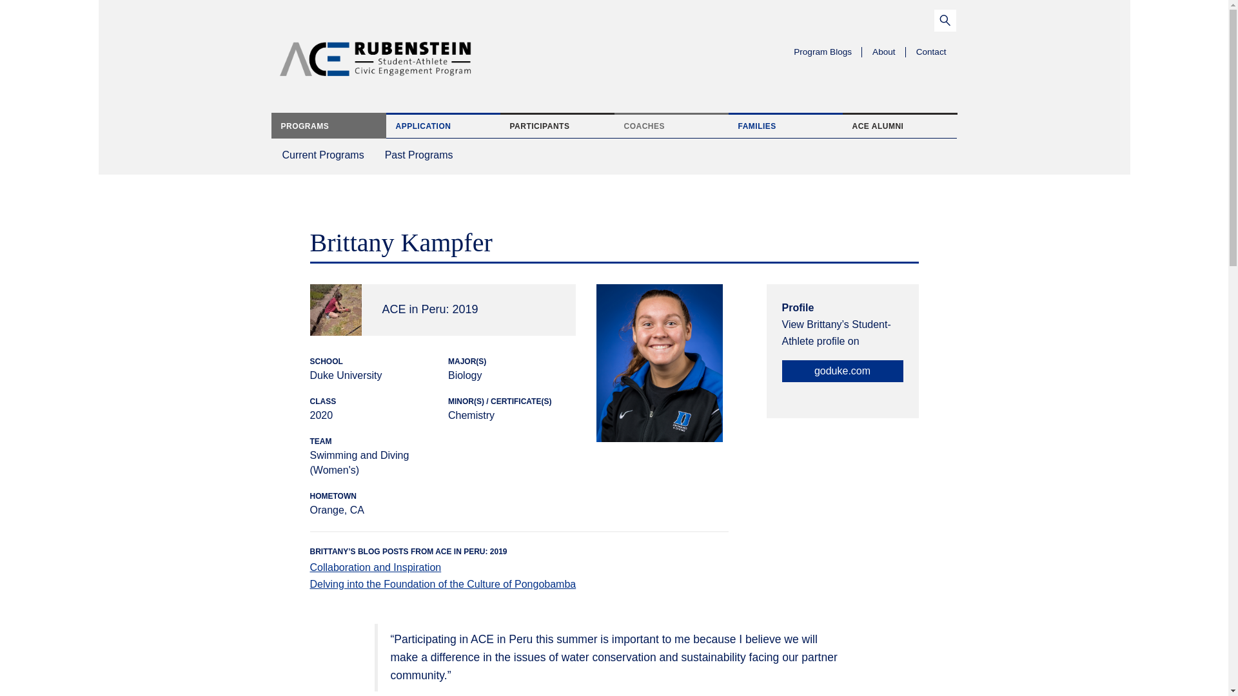  Describe the element at coordinates (557, 125) in the screenshot. I see `PARTICIPANTS` at that location.